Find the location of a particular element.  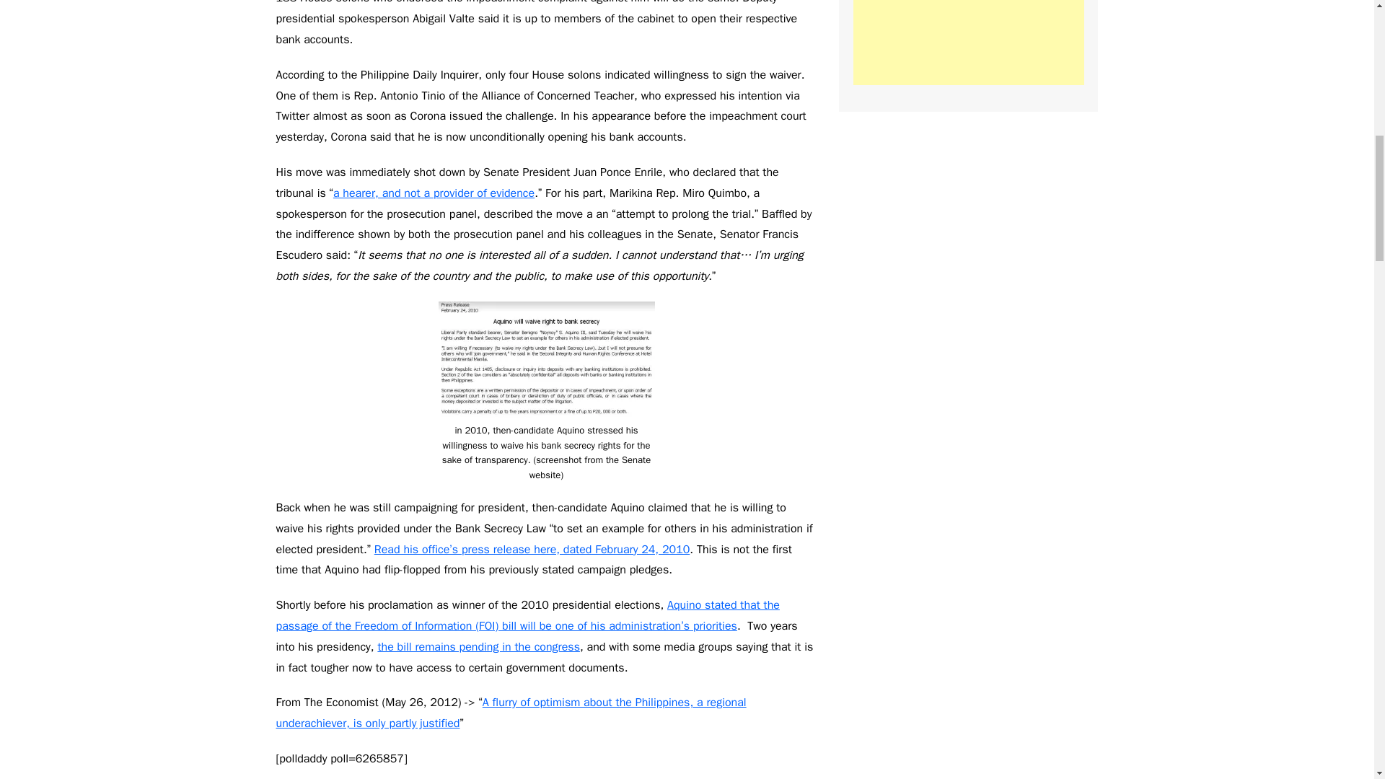

noynoy aquino on waiving his bank secrecy rights is located at coordinates (547, 362).